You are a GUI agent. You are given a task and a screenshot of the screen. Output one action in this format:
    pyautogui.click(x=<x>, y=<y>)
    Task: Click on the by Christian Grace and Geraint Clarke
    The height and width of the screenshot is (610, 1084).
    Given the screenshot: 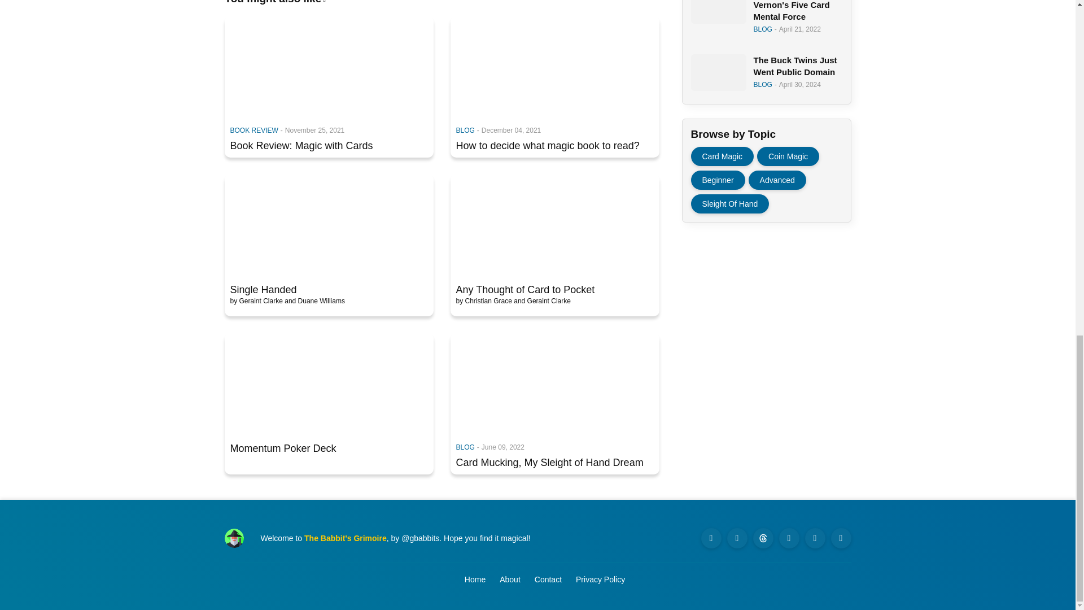 What is the action you would take?
    pyautogui.click(x=514, y=302)
    